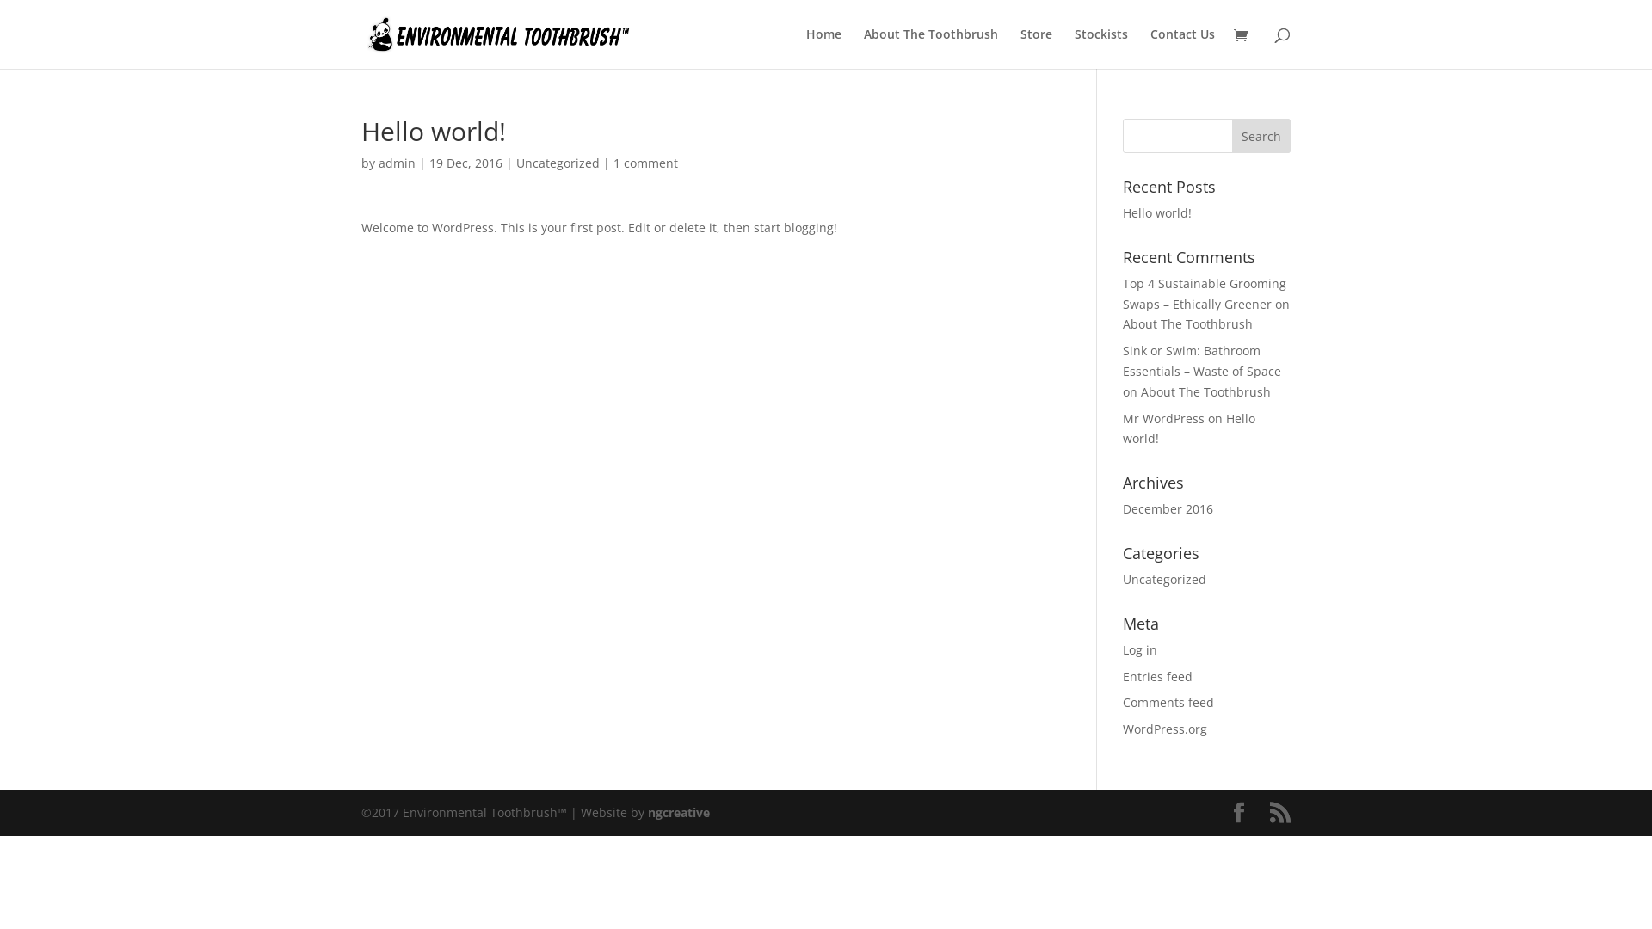 This screenshot has width=1652, height=929. I want to click on Hello world!, so click(1157, 213).